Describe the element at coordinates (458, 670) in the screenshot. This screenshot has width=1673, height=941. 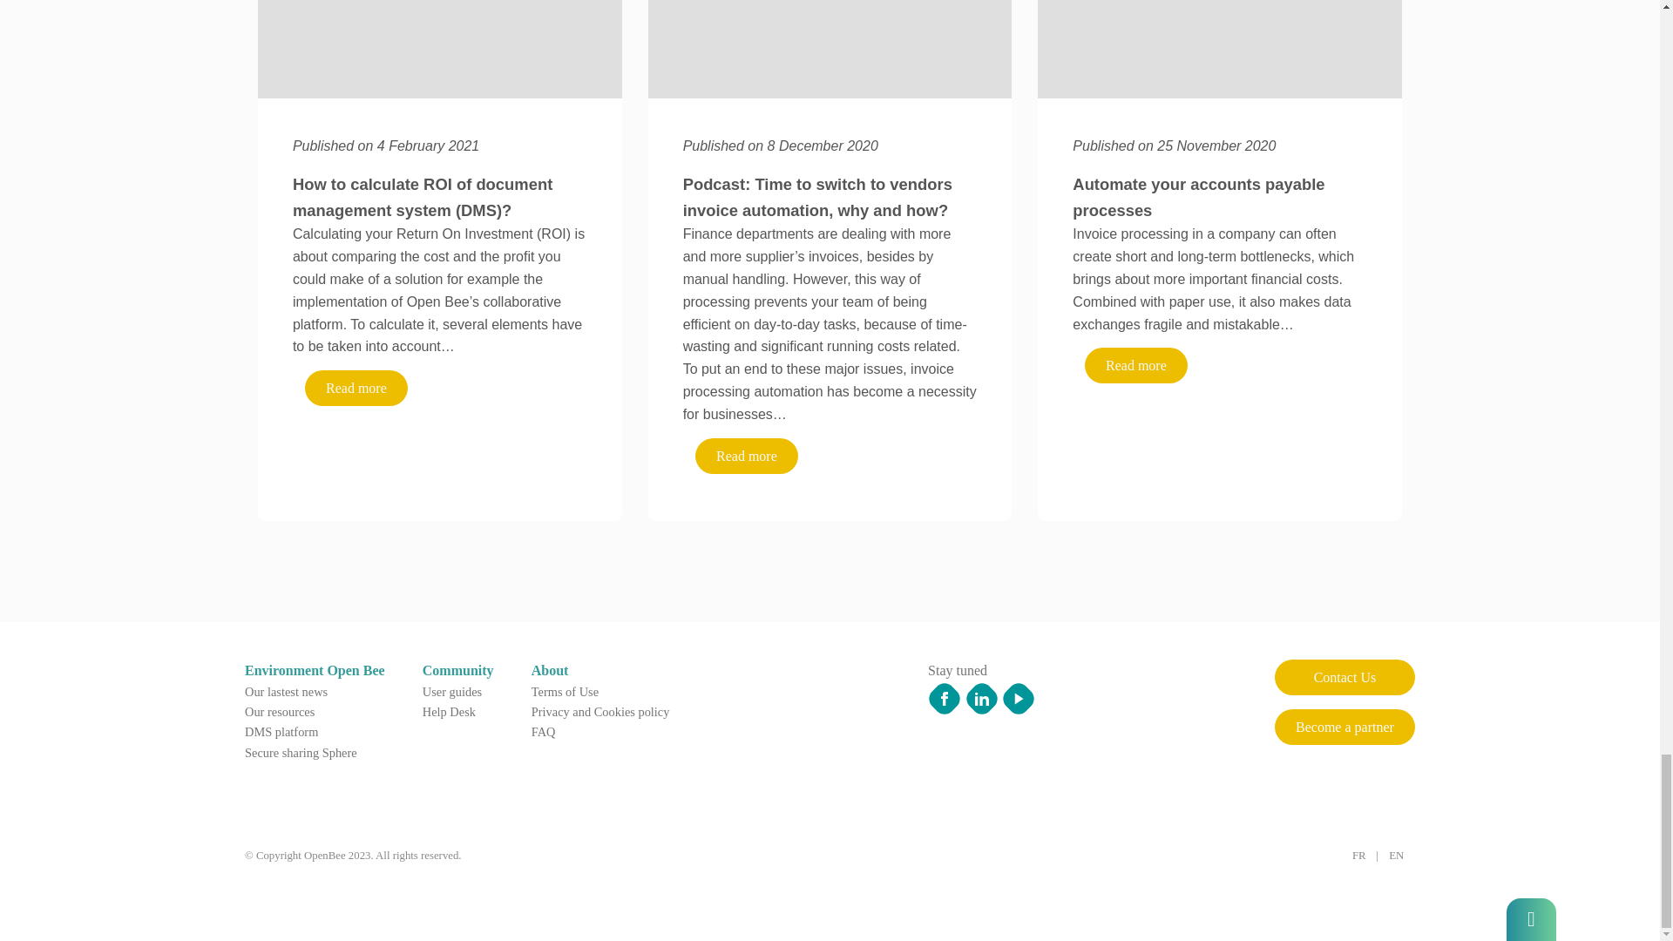
I see `Community` at that location.